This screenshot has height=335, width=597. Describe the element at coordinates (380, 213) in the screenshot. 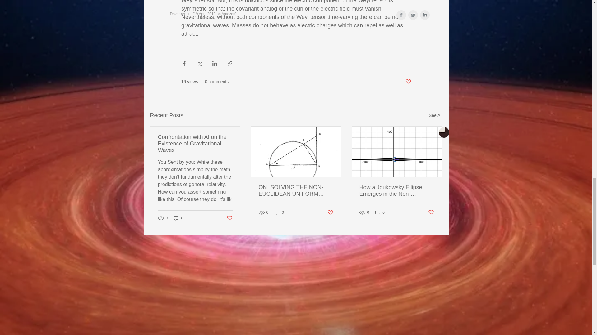

I see `0` at that location.